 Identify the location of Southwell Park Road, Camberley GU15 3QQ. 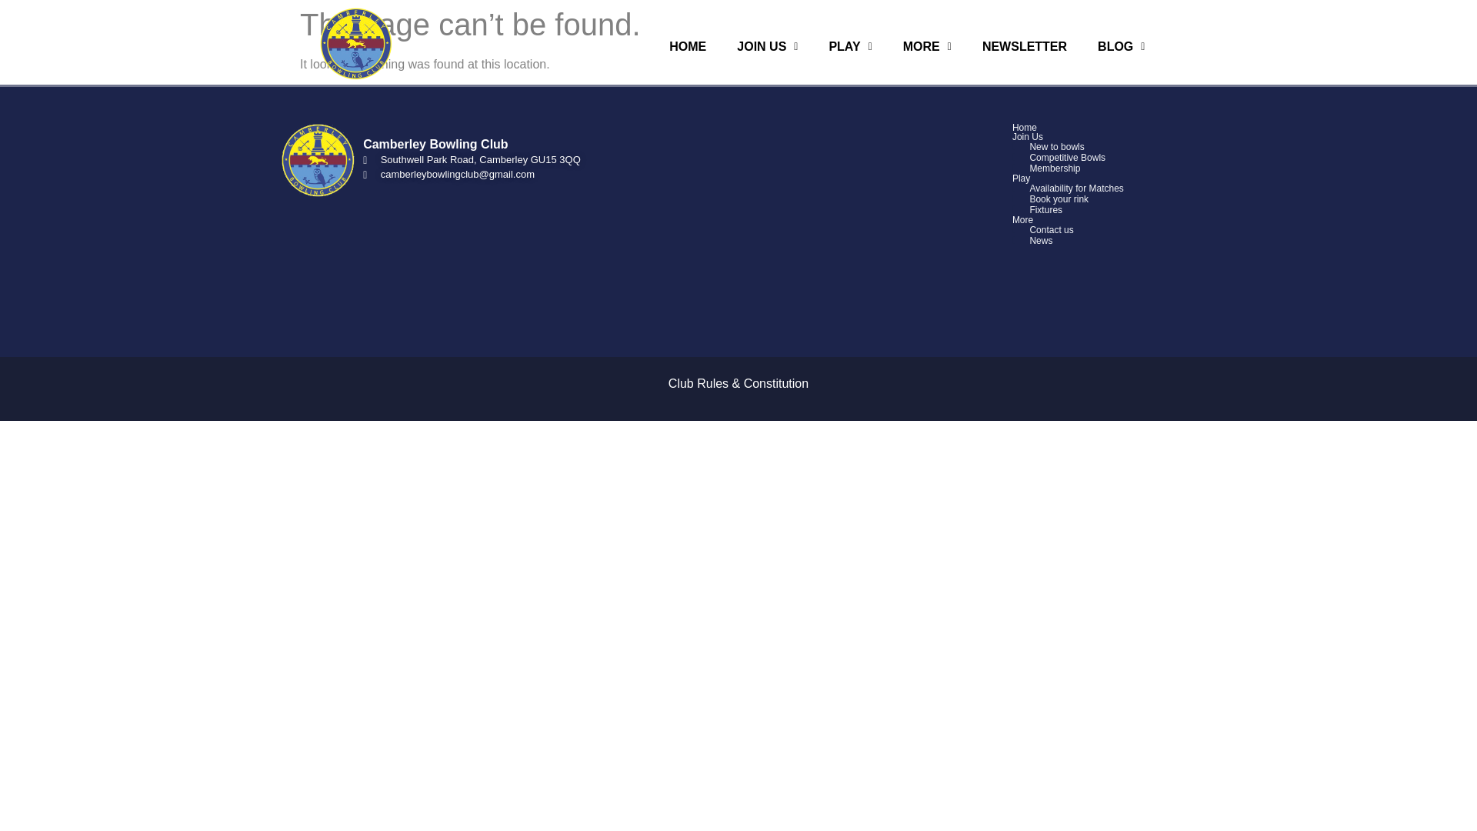
(483, 160).